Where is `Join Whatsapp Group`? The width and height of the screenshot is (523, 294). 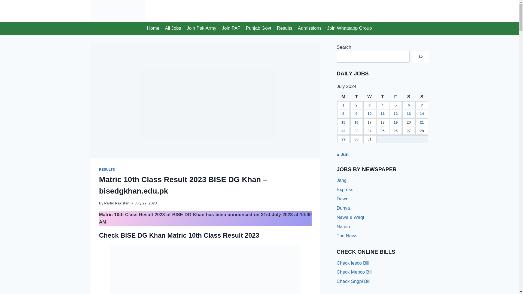 Join Whatsapp Group is located at coordinates (349, 28).